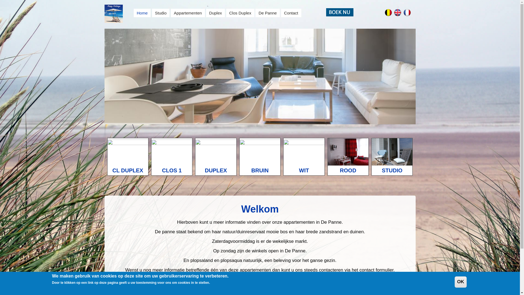 Image resolution: width=524 pixels, height=295 pixels. I want to click on Skip to main content, so click(21, 0).